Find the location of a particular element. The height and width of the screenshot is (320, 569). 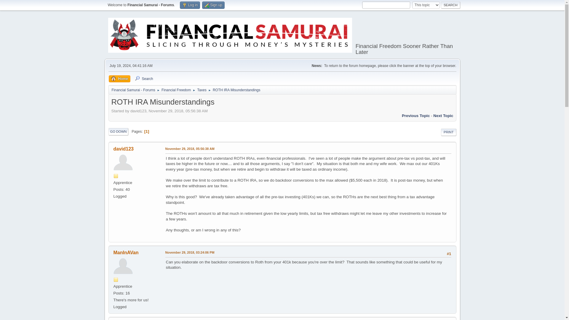

View the profile of ManInAVan is located at coordinates (126, 252).